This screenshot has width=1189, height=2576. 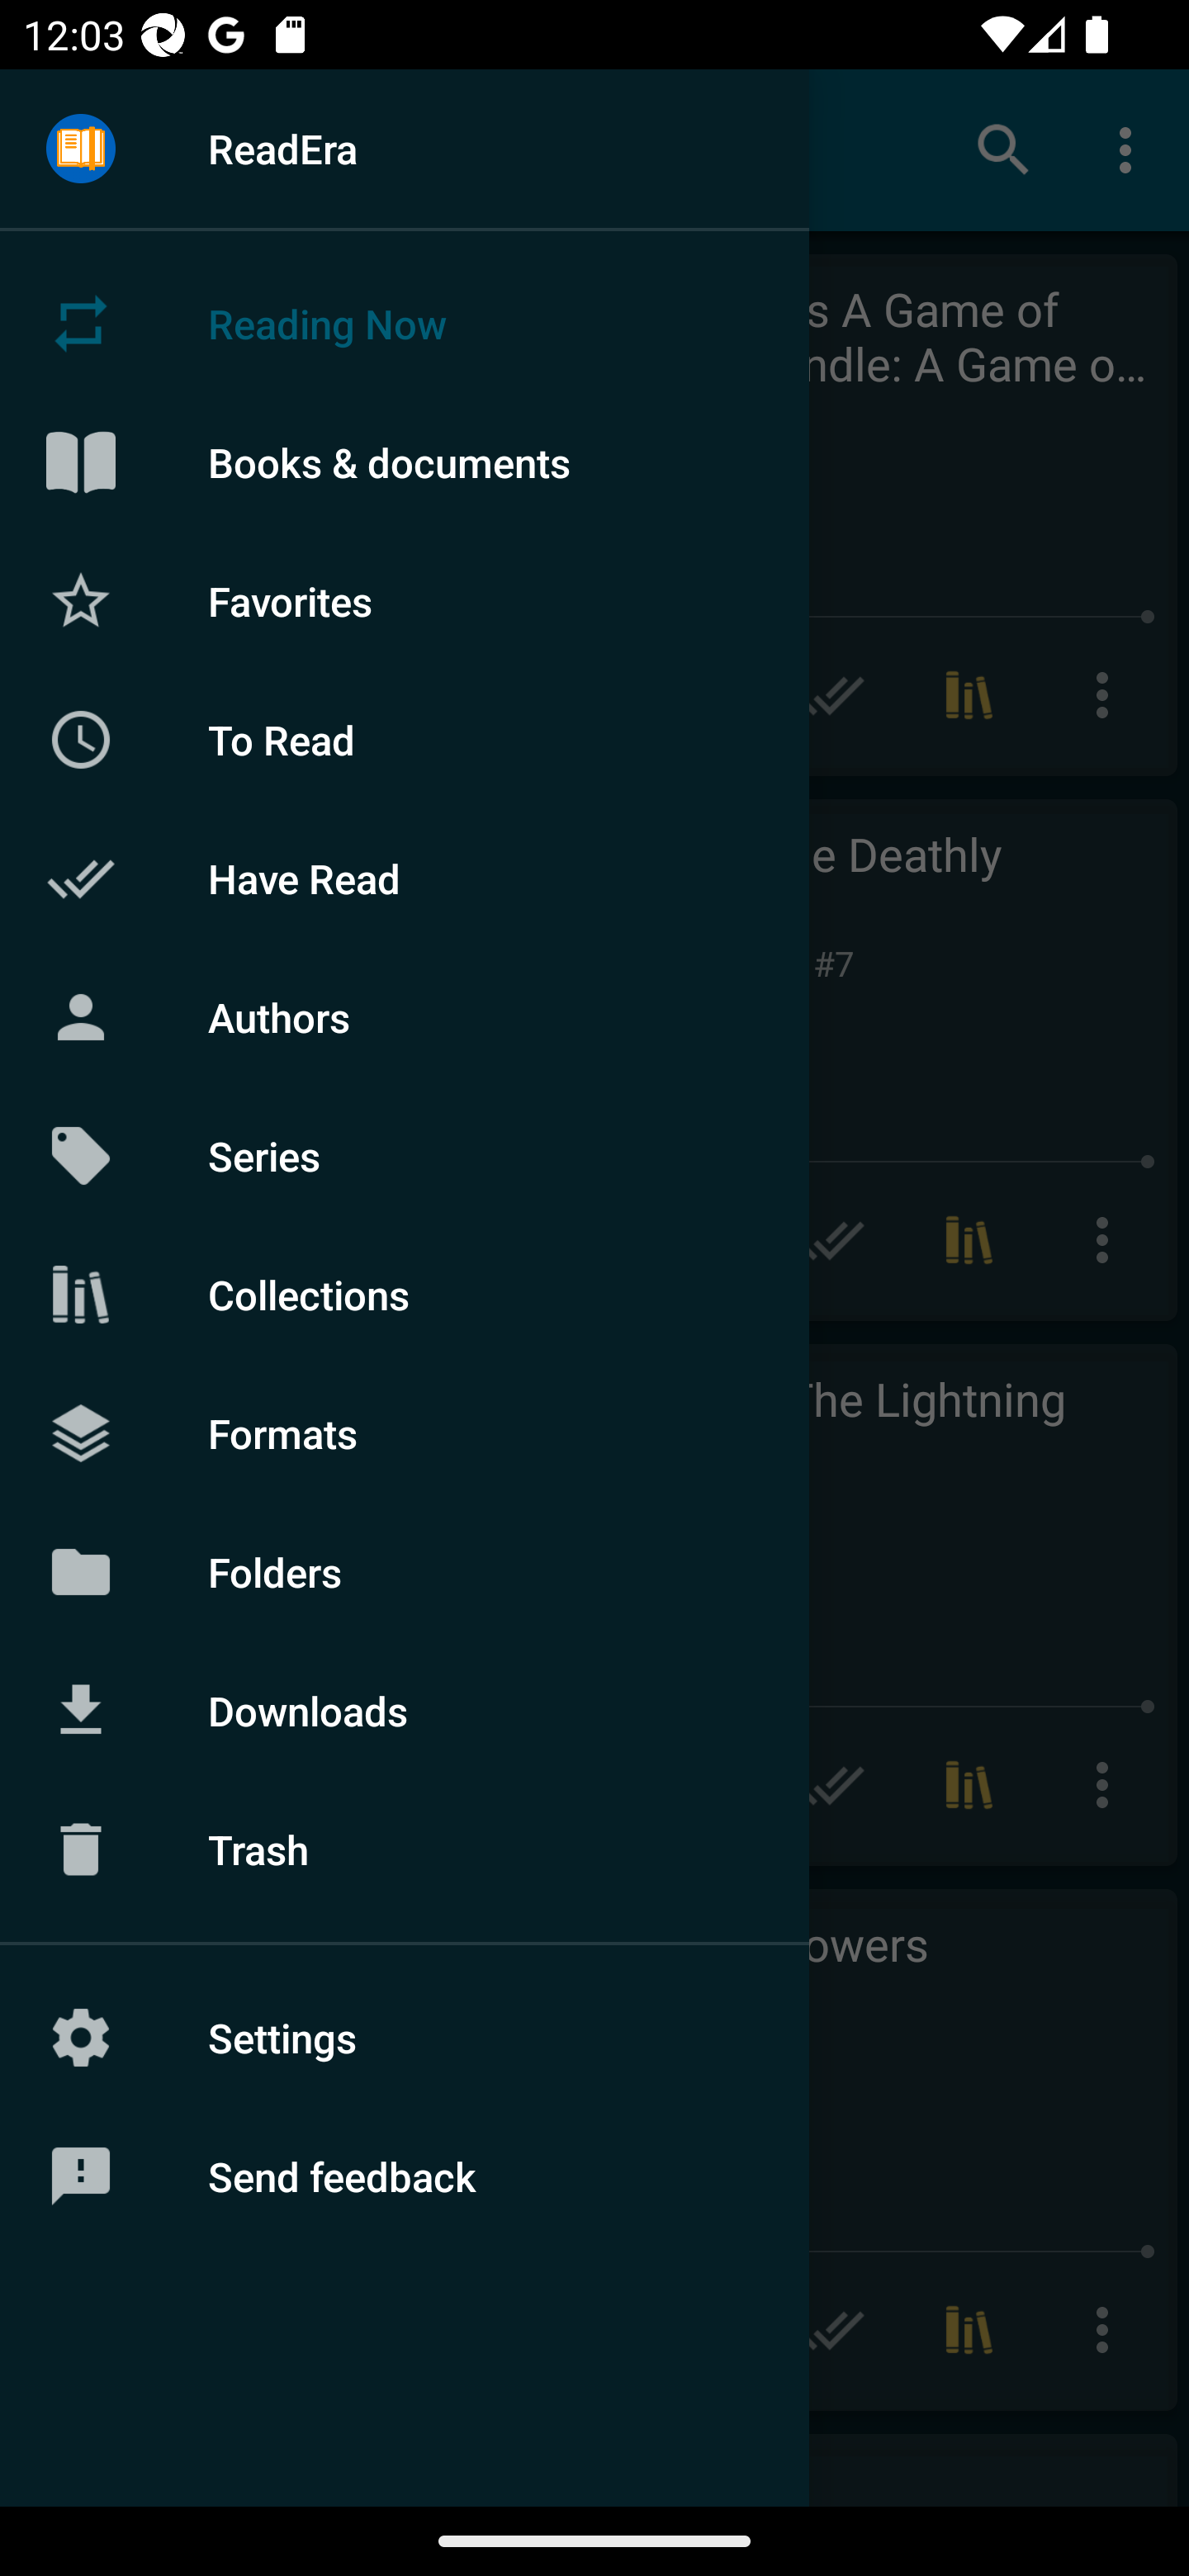 I want to click on Authors, so click(x=405, y=1017).